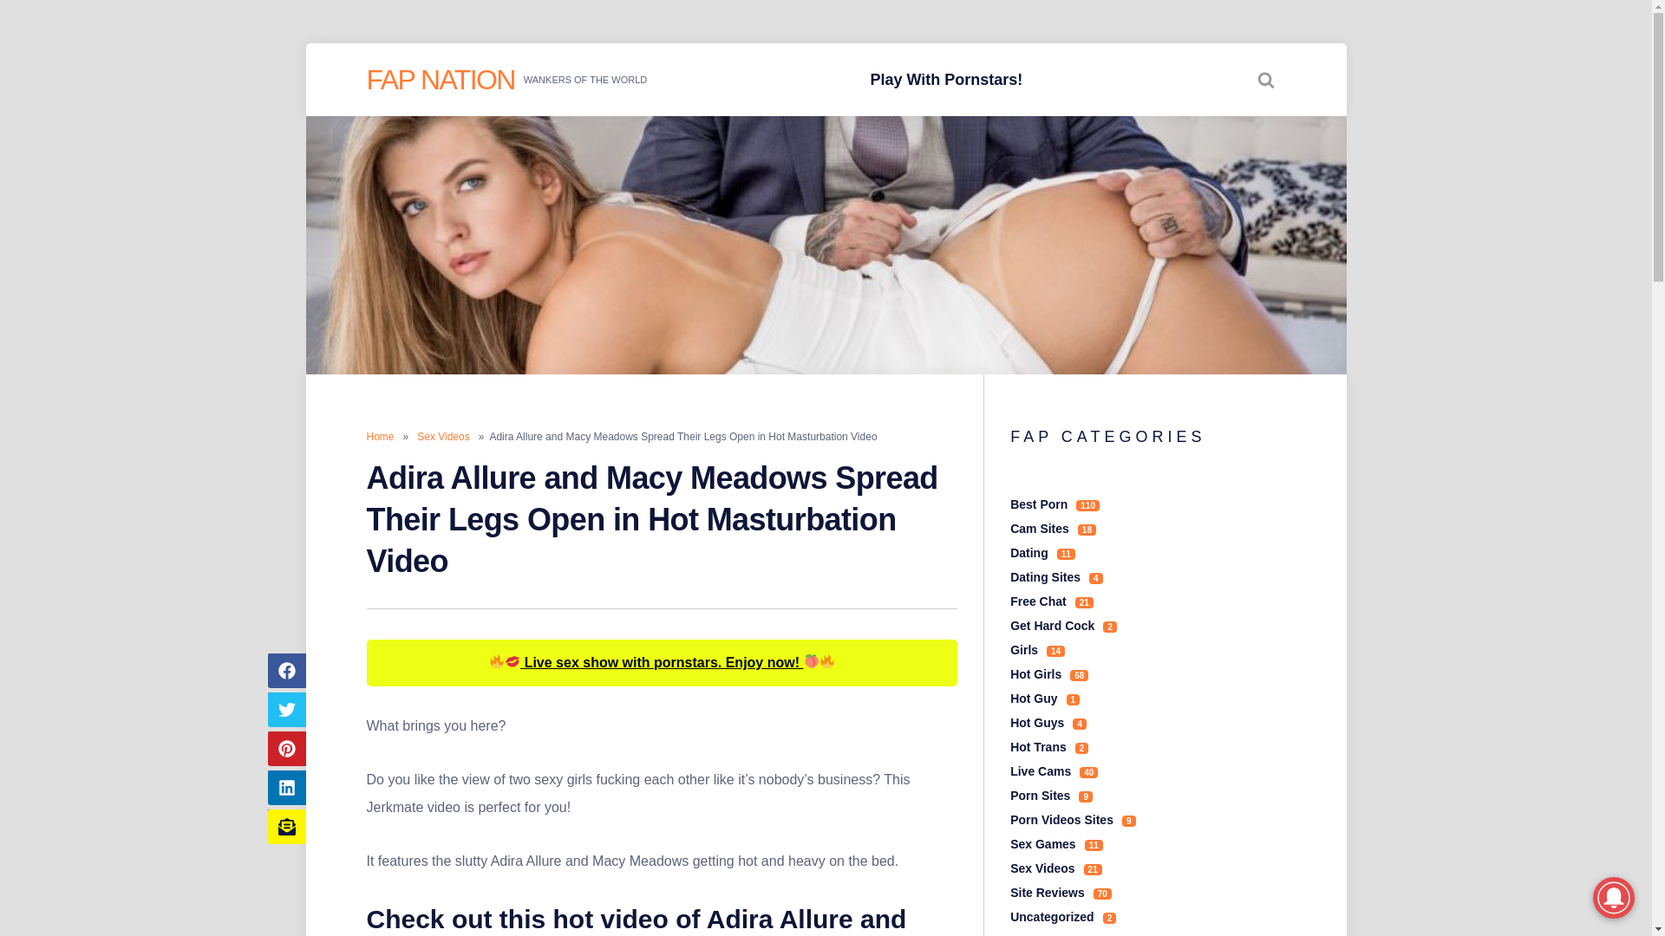  Describe the element at coordinates (1063, 916) in the screenshot. I see `Uncategorized2` at that location.